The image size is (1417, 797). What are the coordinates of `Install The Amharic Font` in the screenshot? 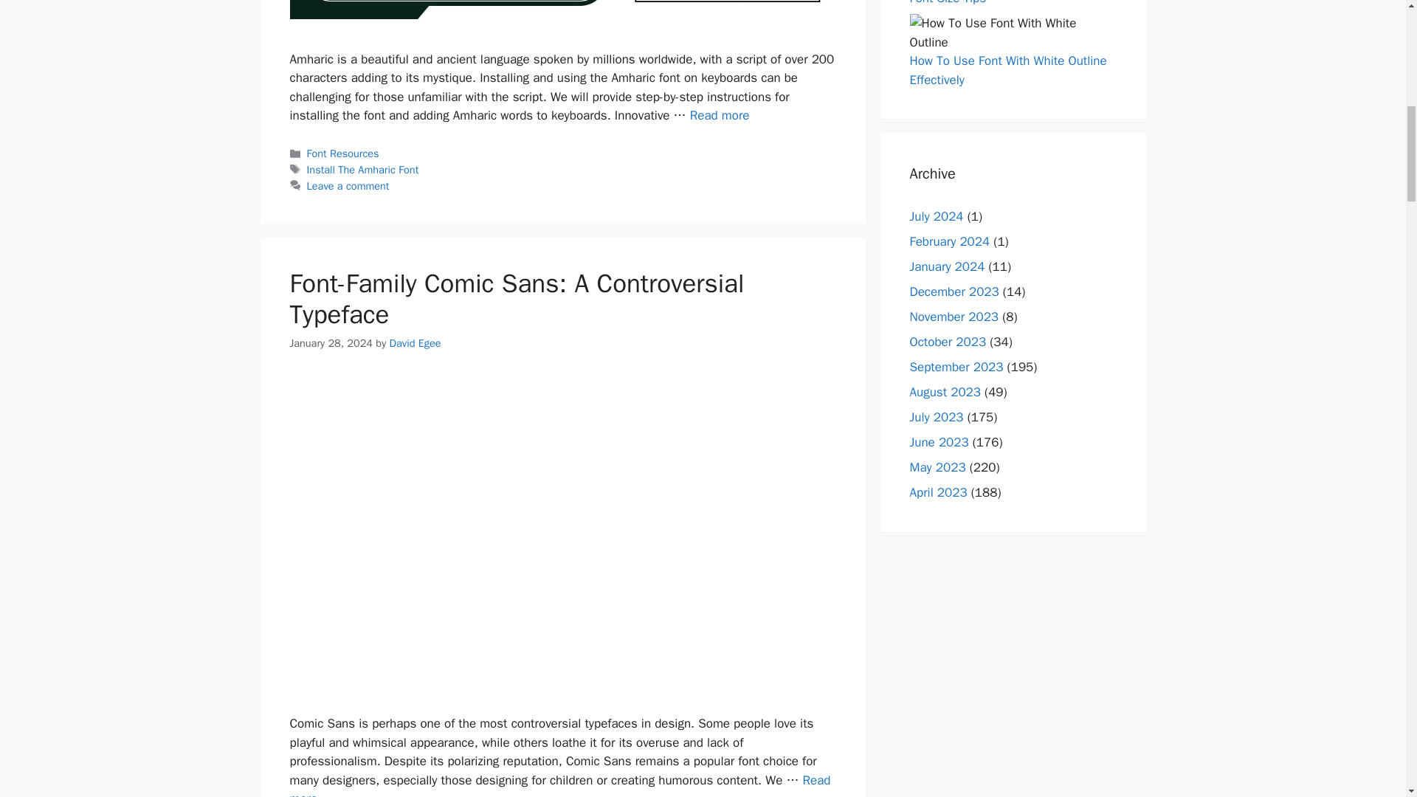 It's located at (363, 170).